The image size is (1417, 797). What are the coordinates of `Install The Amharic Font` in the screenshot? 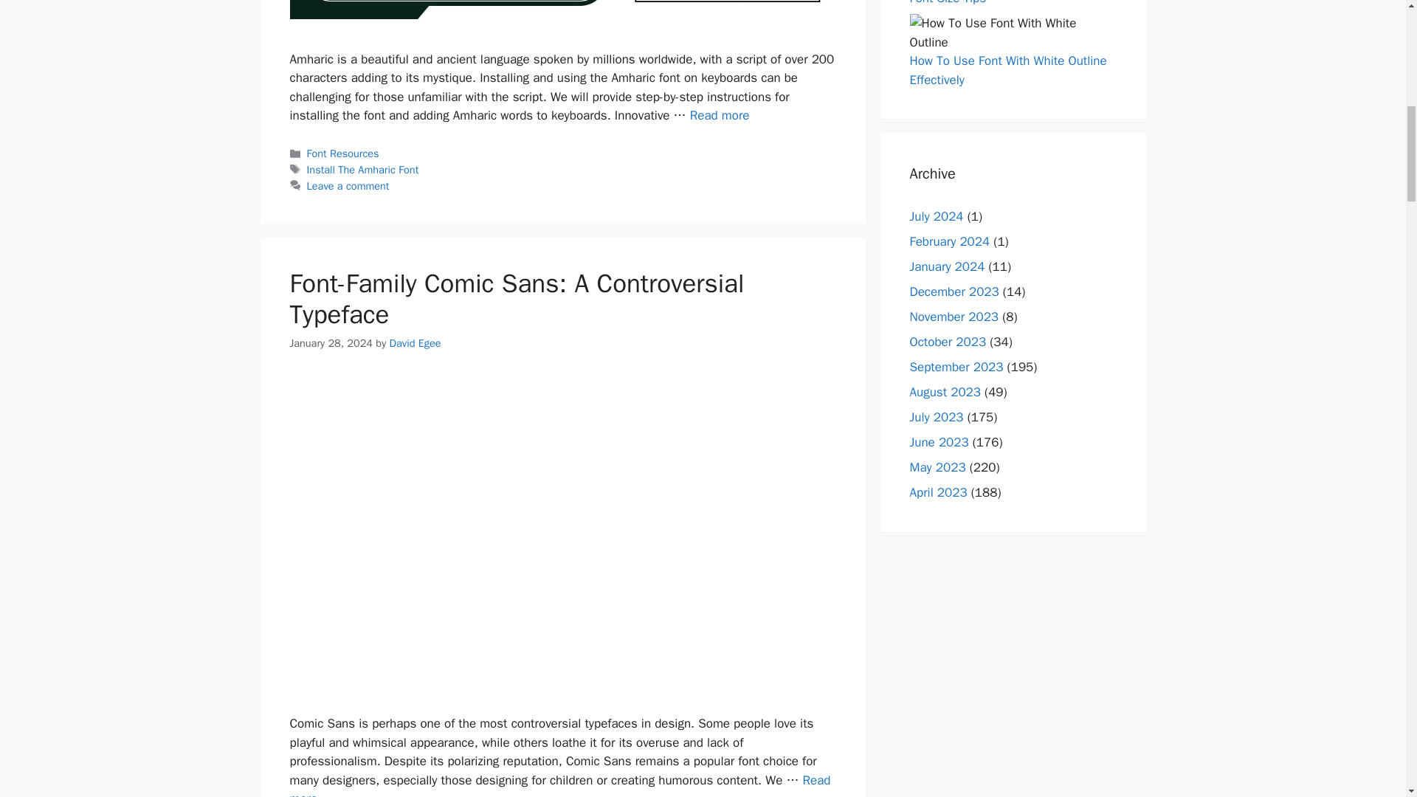 It's located at (363, 170).